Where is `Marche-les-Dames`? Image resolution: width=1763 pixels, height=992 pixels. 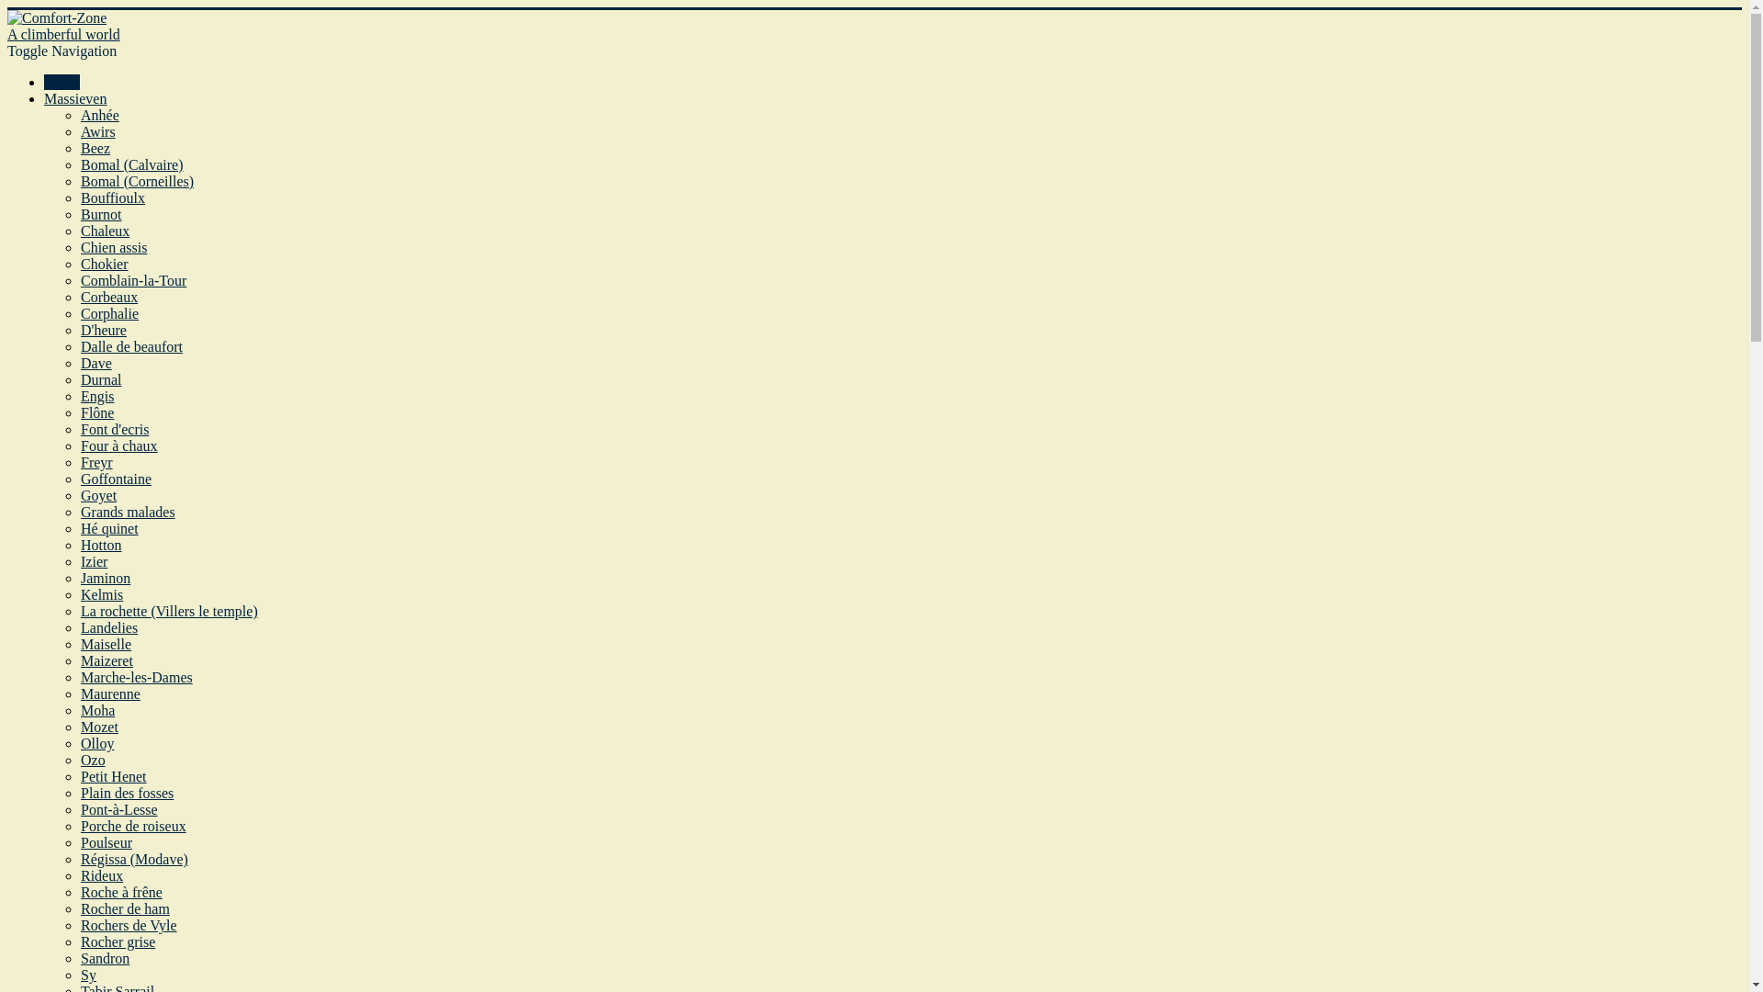
Marche-les-Dames is located at coordinates (137, 678).